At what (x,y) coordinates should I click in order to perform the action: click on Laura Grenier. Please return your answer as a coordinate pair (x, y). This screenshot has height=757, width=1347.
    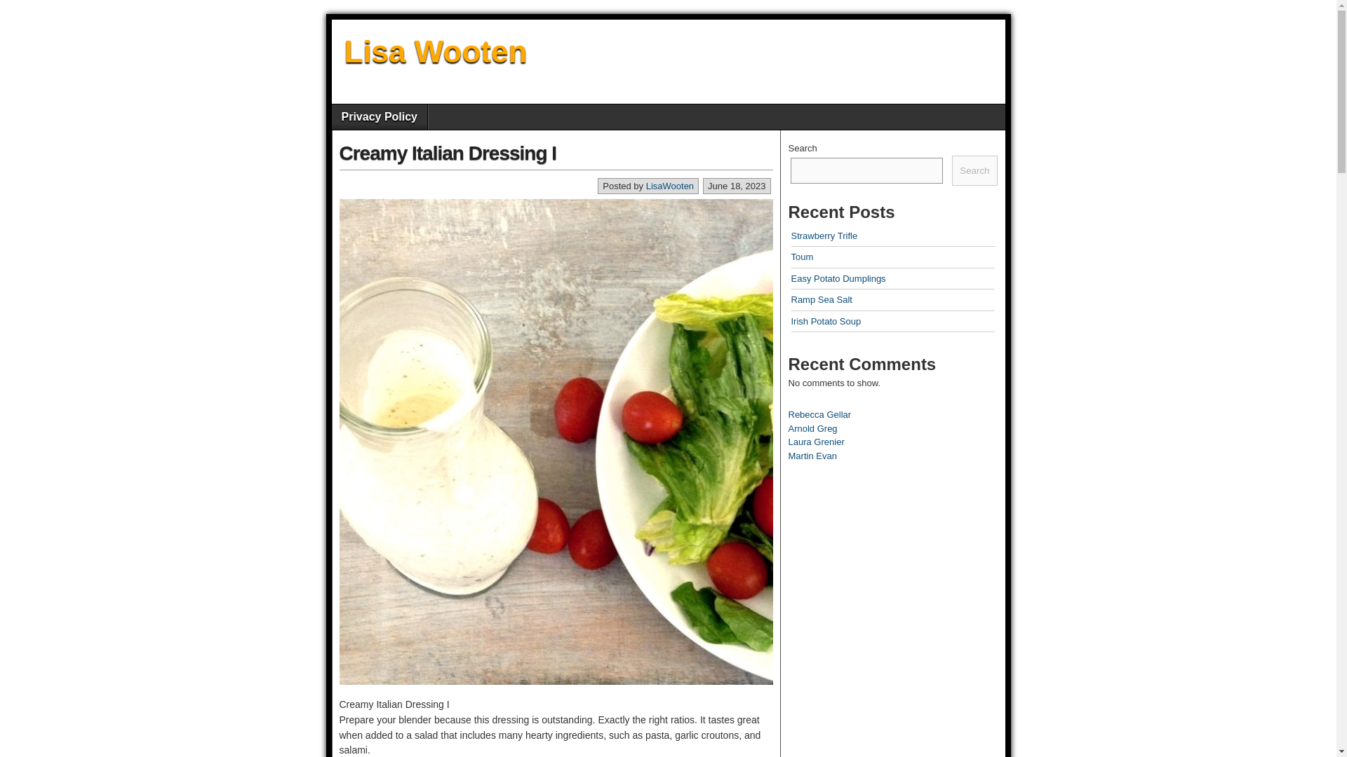
    Looking at the image, I should click on (816, 442).